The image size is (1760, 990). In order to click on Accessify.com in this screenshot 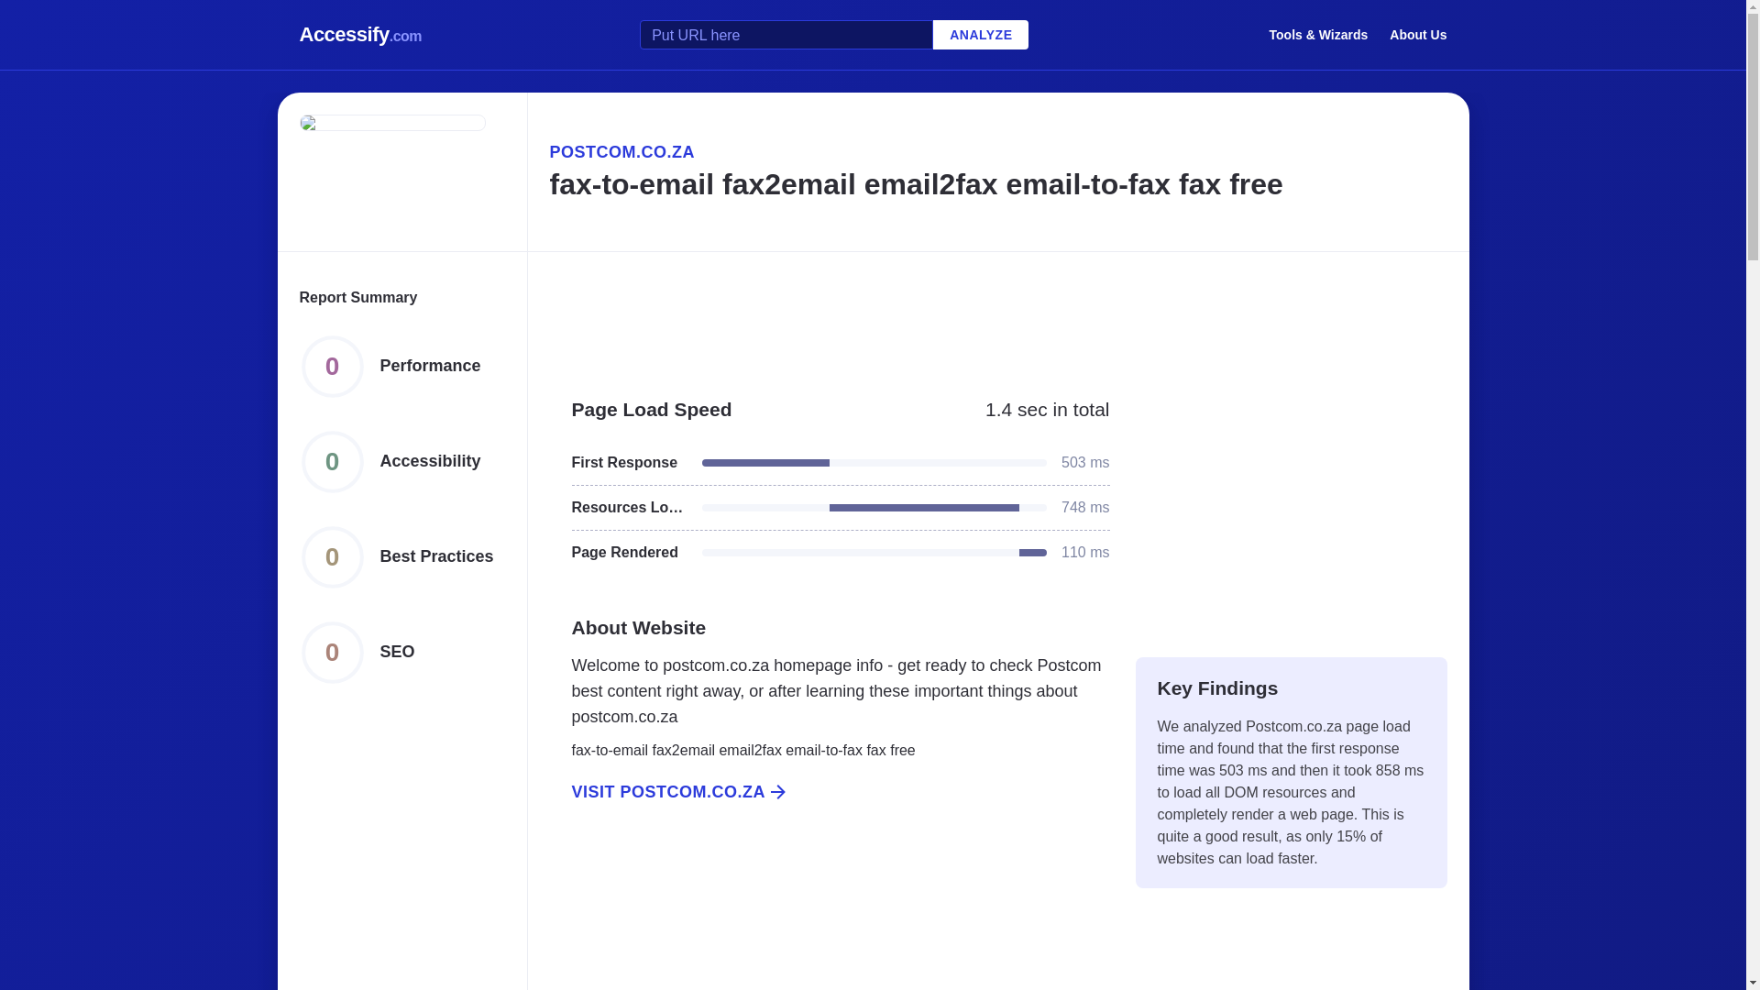, I will do `click(360, 35)`.